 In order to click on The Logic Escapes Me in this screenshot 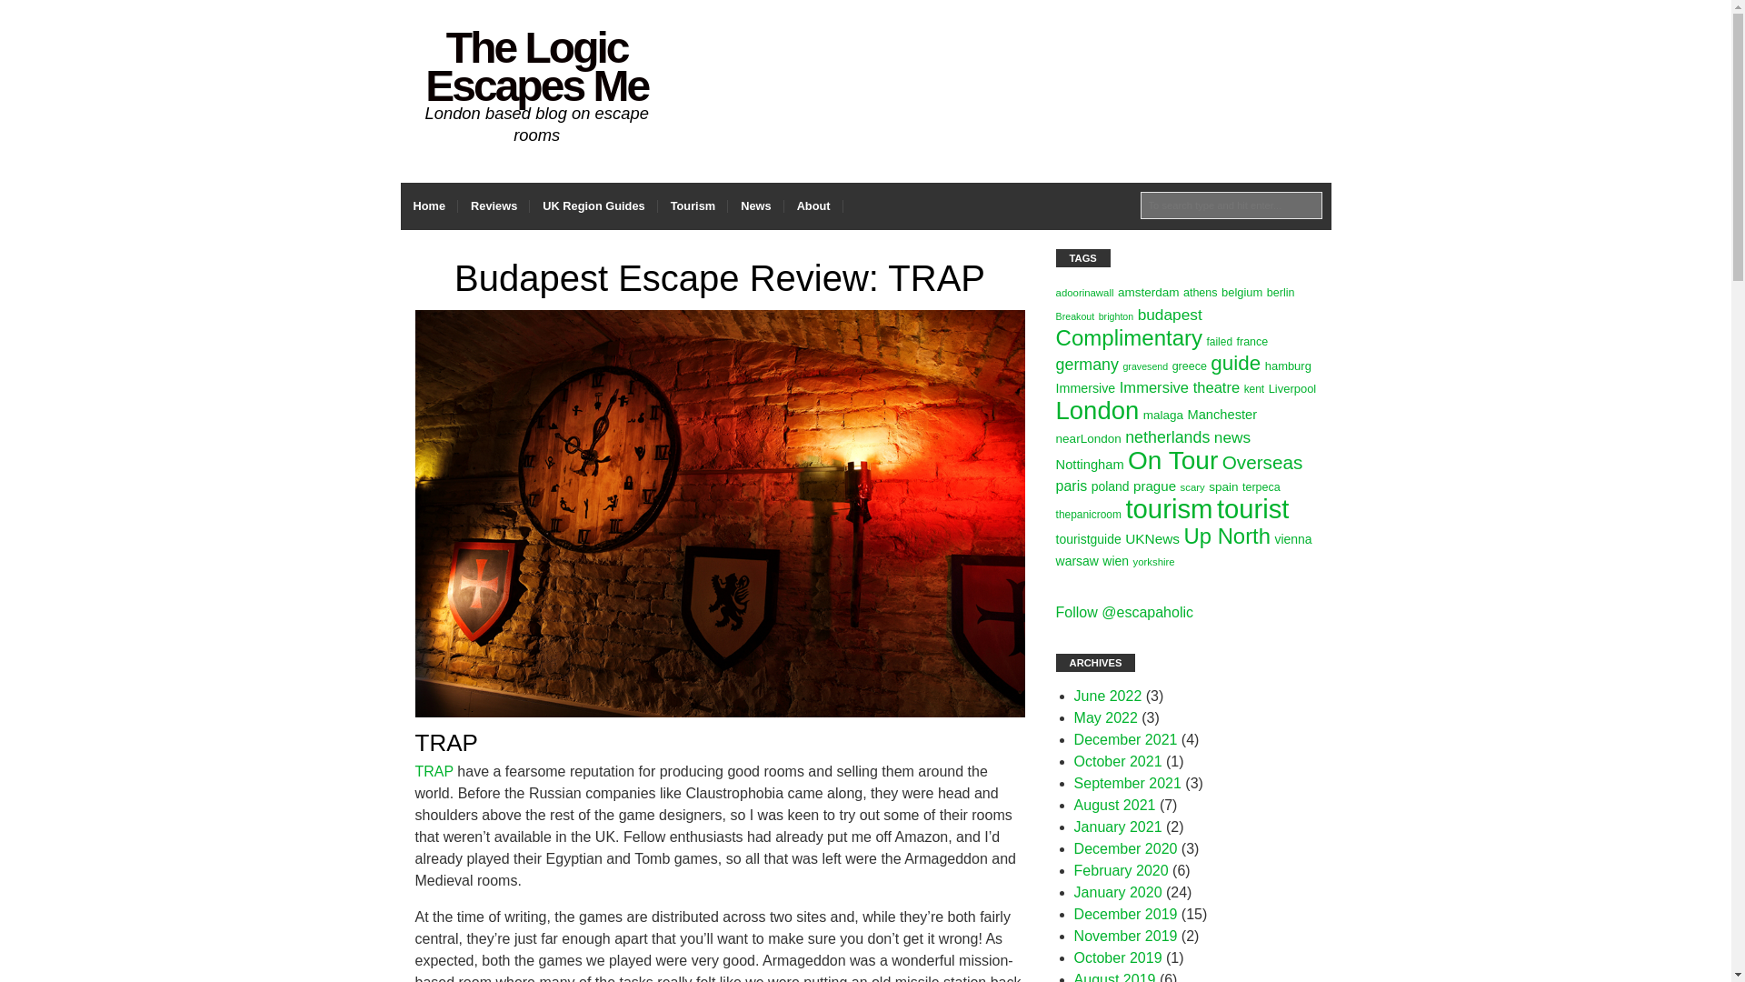, I will do `click(536, 65)`.